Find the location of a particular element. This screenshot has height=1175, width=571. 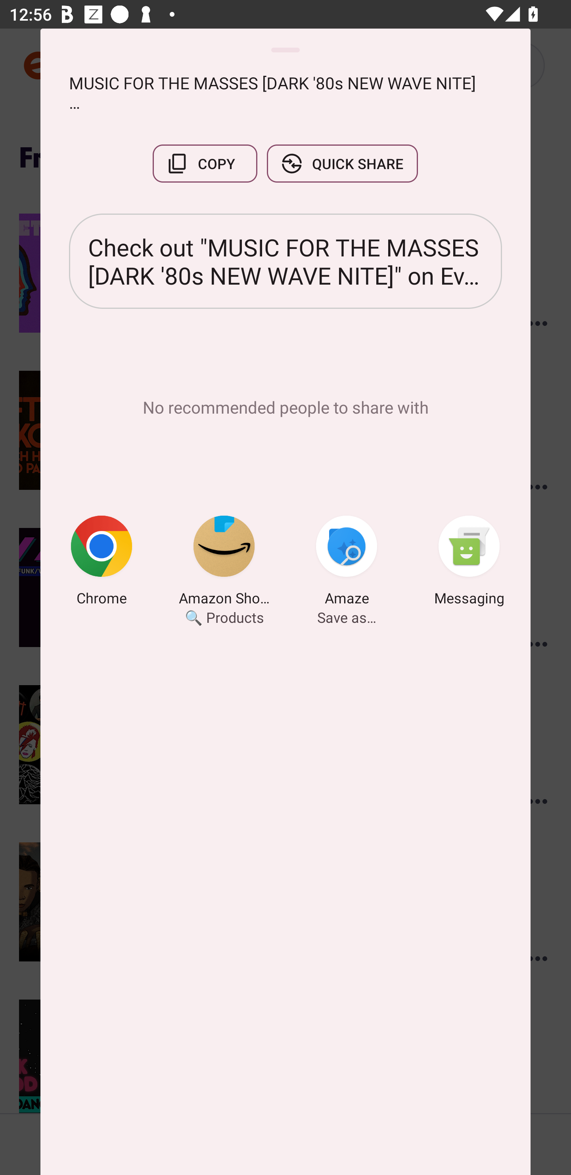

COPY is located at coordinates (205, 164).